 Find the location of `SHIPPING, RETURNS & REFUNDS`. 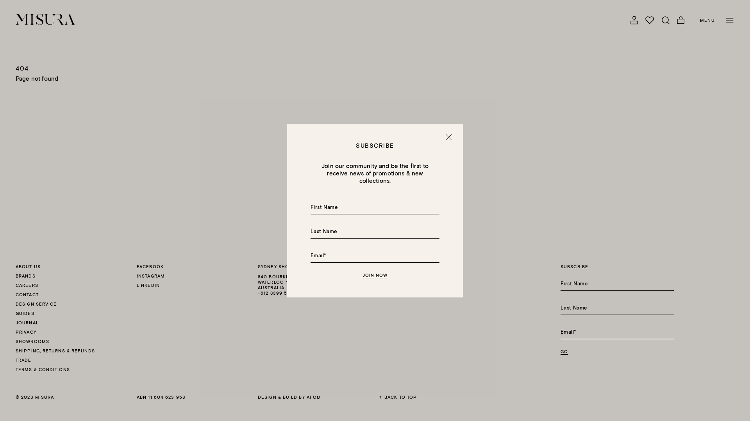

SHIPPING, RETURNS & REFUNDS is located at coordinates (55, 351).